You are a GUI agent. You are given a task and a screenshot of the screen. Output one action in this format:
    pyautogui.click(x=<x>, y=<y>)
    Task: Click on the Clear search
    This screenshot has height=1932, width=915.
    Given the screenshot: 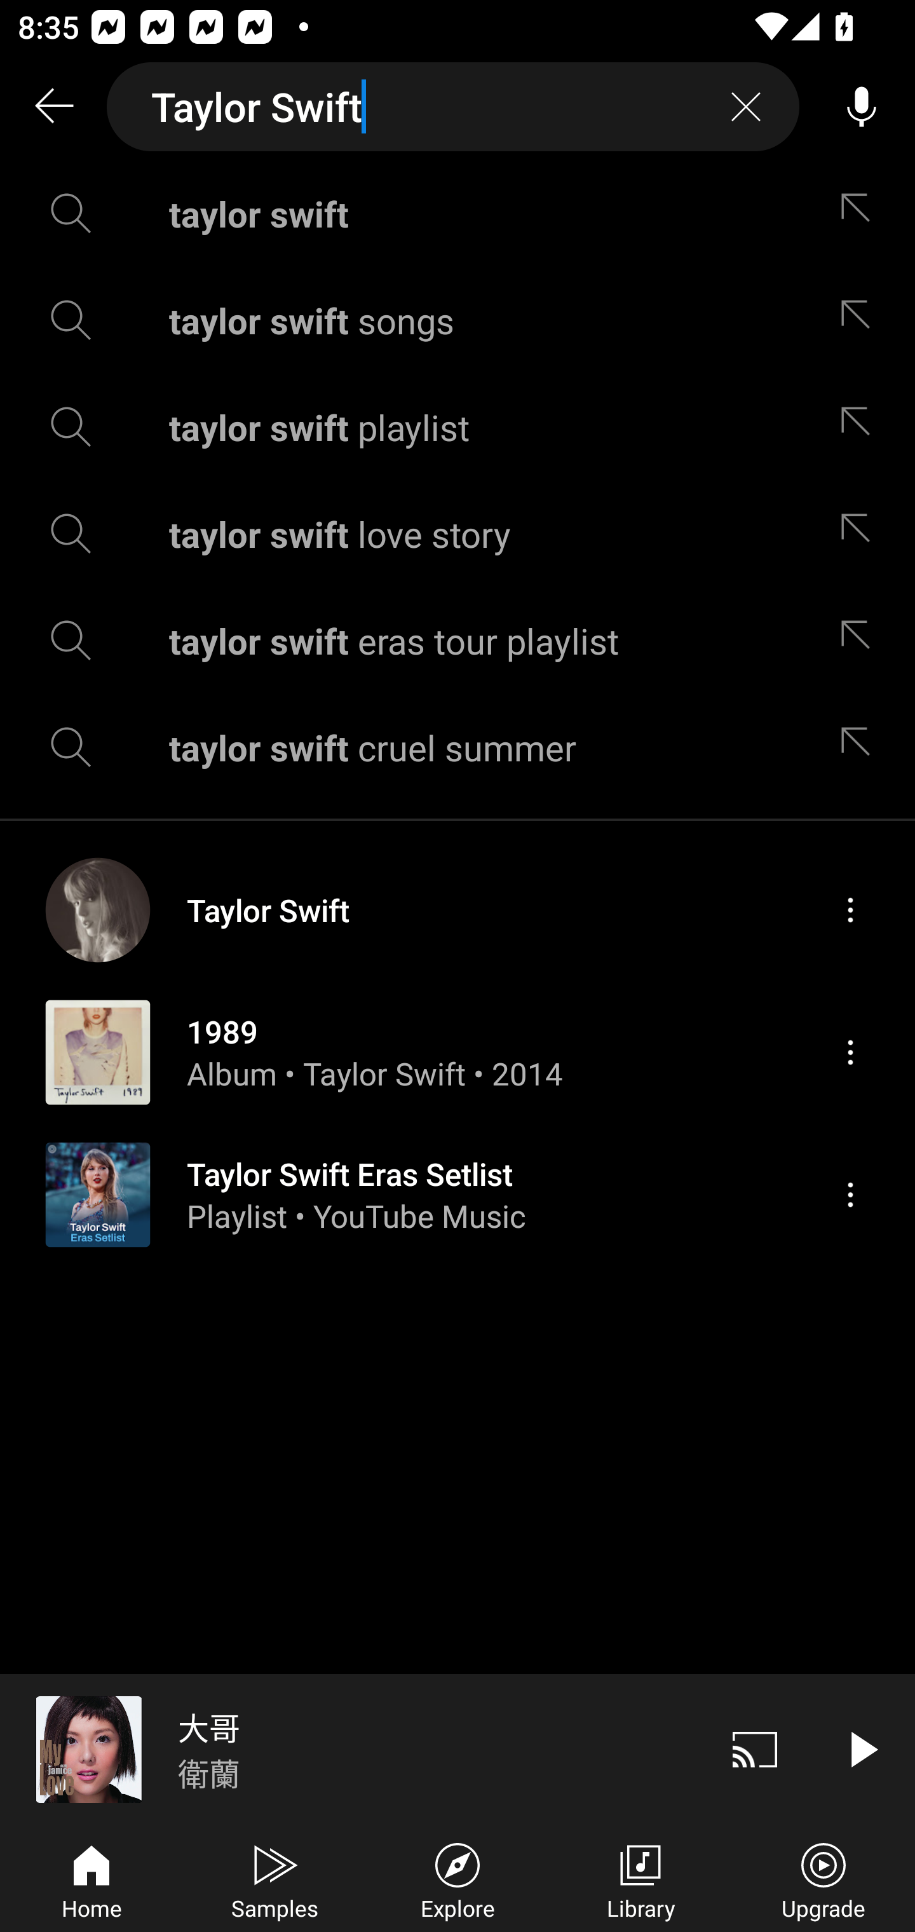 What is the action you would take?
    pyautogui.click(x=746, y=107)
    